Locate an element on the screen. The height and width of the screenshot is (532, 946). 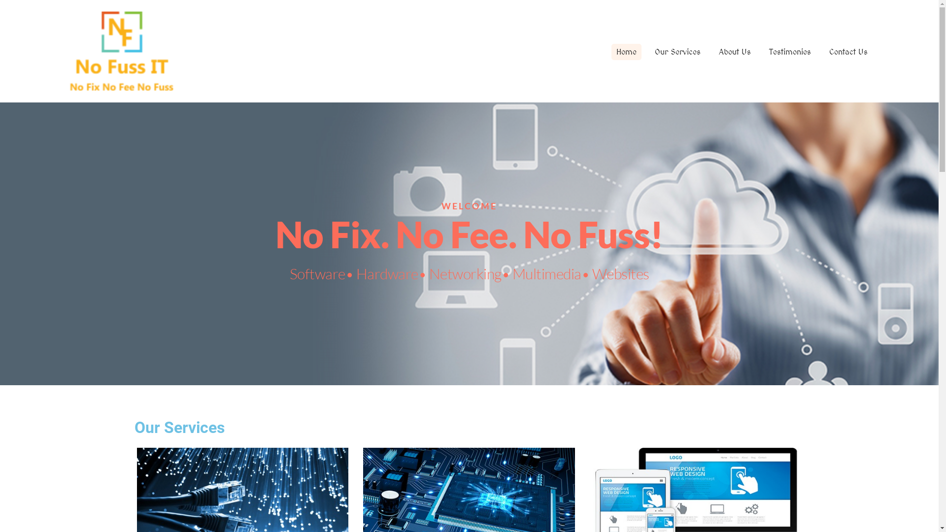
Our Services is located at coordinates (678, 52).